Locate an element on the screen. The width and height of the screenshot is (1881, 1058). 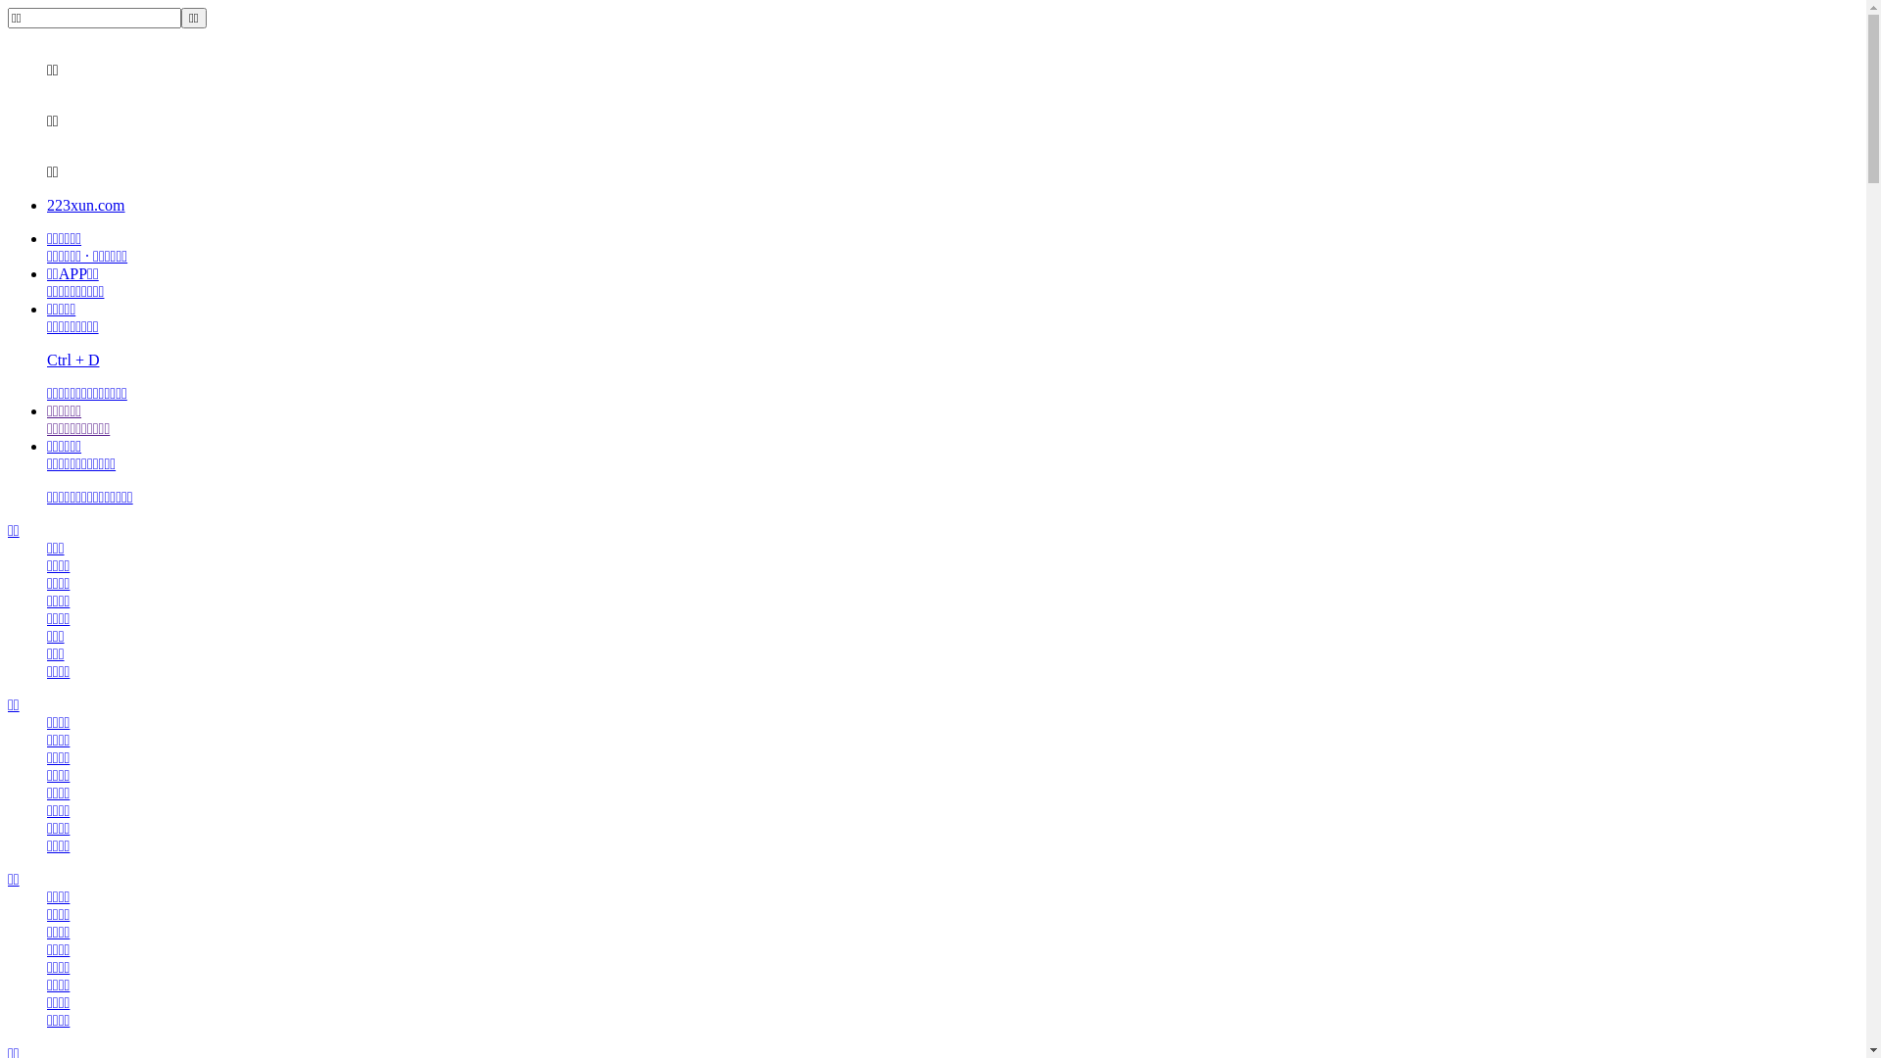
223xun.com is located at coordinates (86, 206).